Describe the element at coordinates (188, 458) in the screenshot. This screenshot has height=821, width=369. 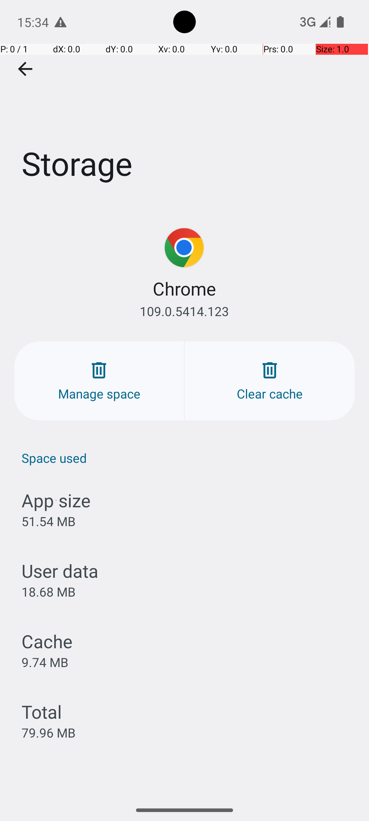
I see `Space used` at that location.